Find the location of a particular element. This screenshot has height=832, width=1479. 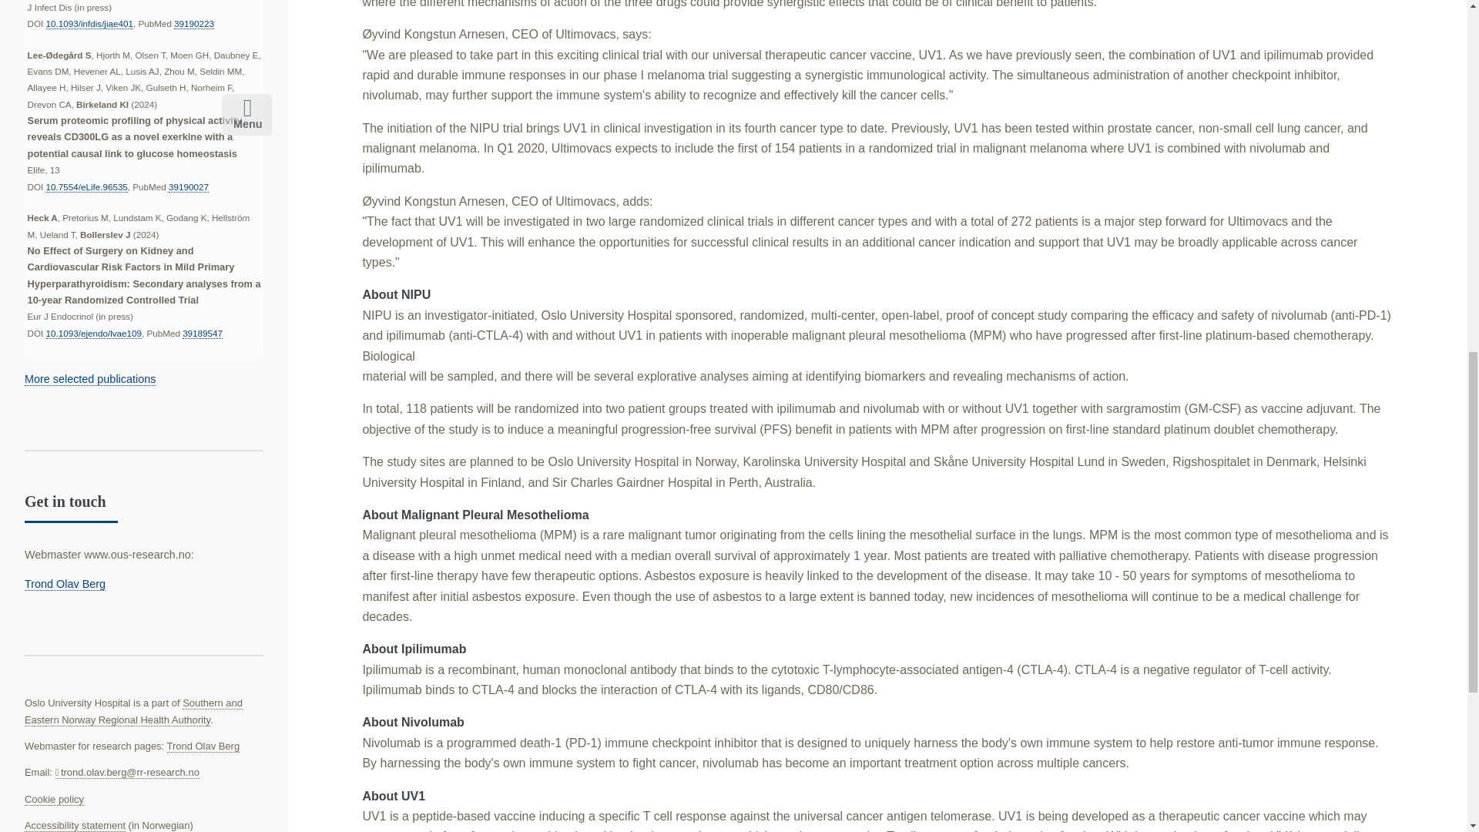

39190223 is located at coordinates (194, 23).